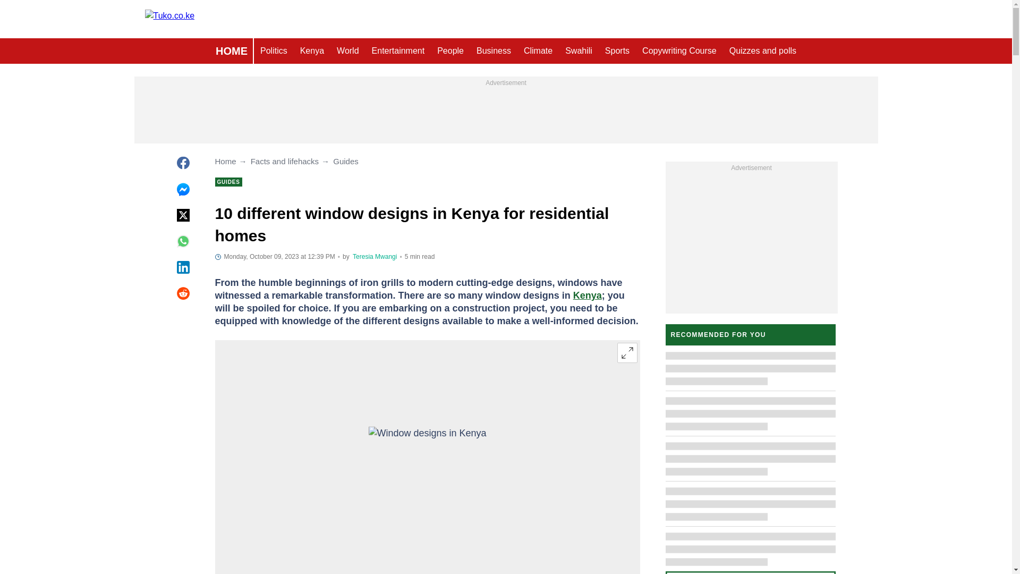 The width and height of the screenshot is (1020, 574). I want to click on World, so click(347, 51).